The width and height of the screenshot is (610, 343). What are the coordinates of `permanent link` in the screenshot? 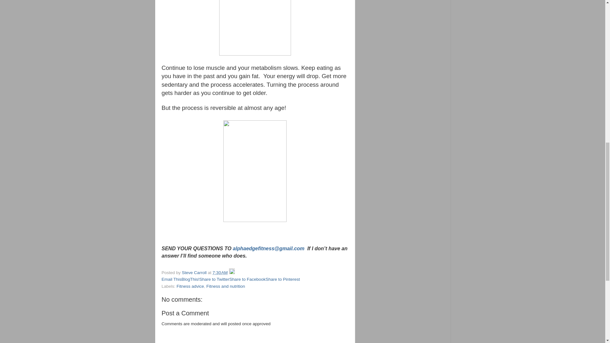 It's located at (220, 272).